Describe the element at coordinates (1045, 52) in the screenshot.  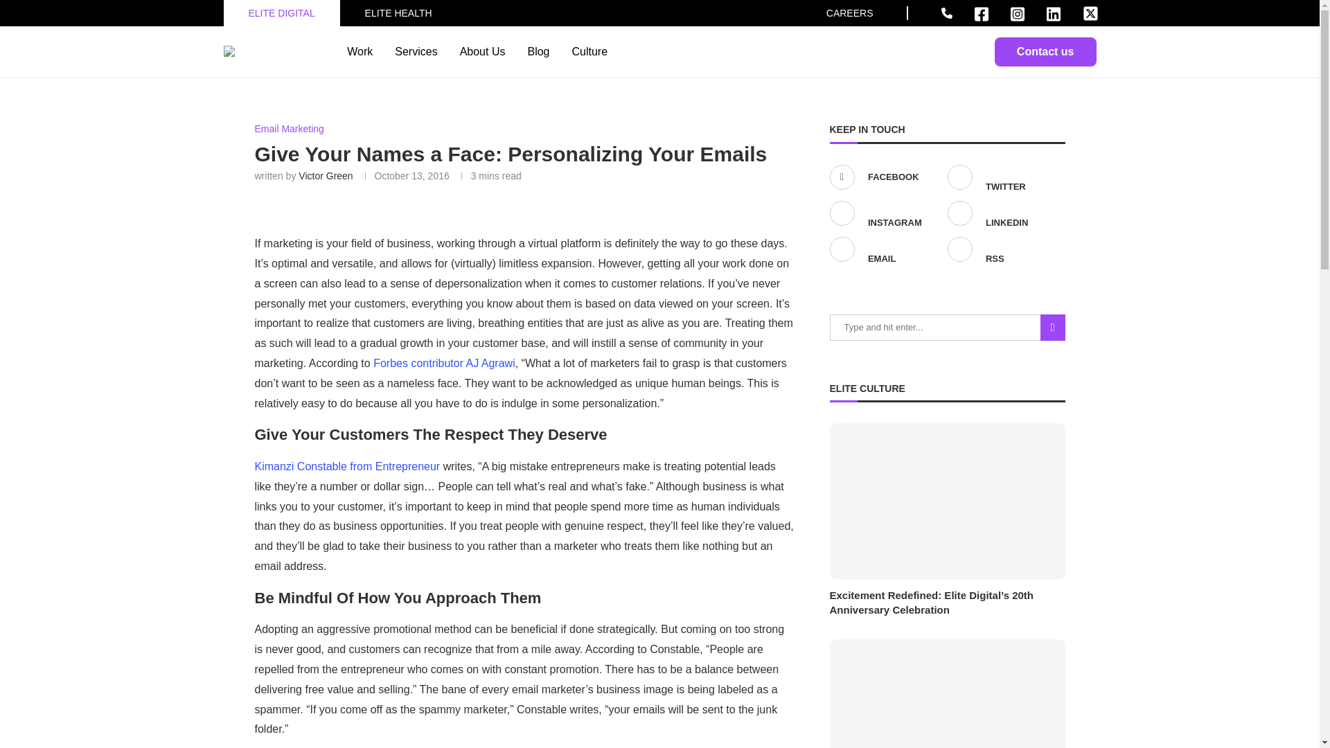
I see `Contact us` at that location.